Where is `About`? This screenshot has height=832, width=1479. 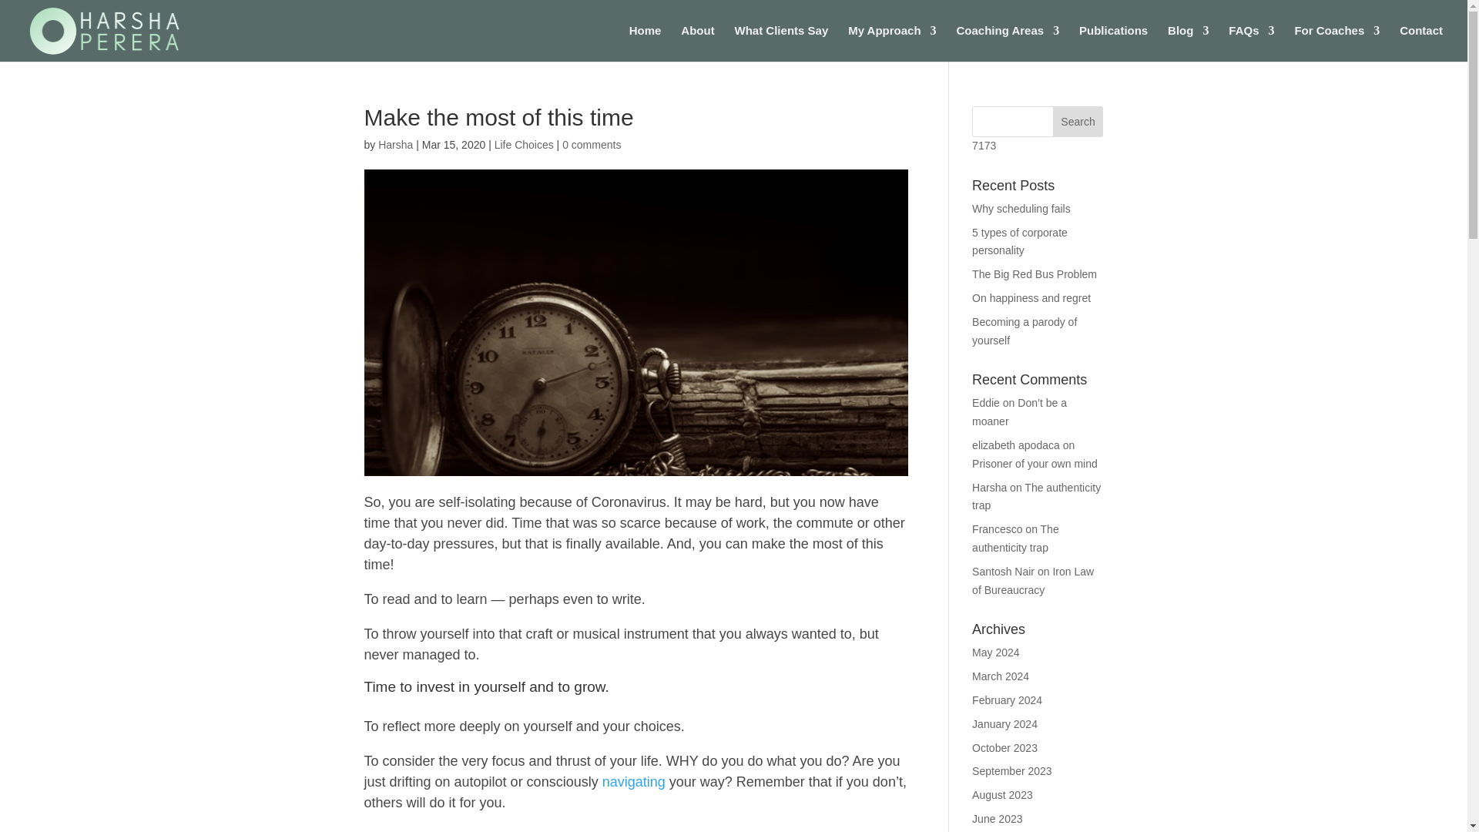 About is located at coordinates (697, 43).